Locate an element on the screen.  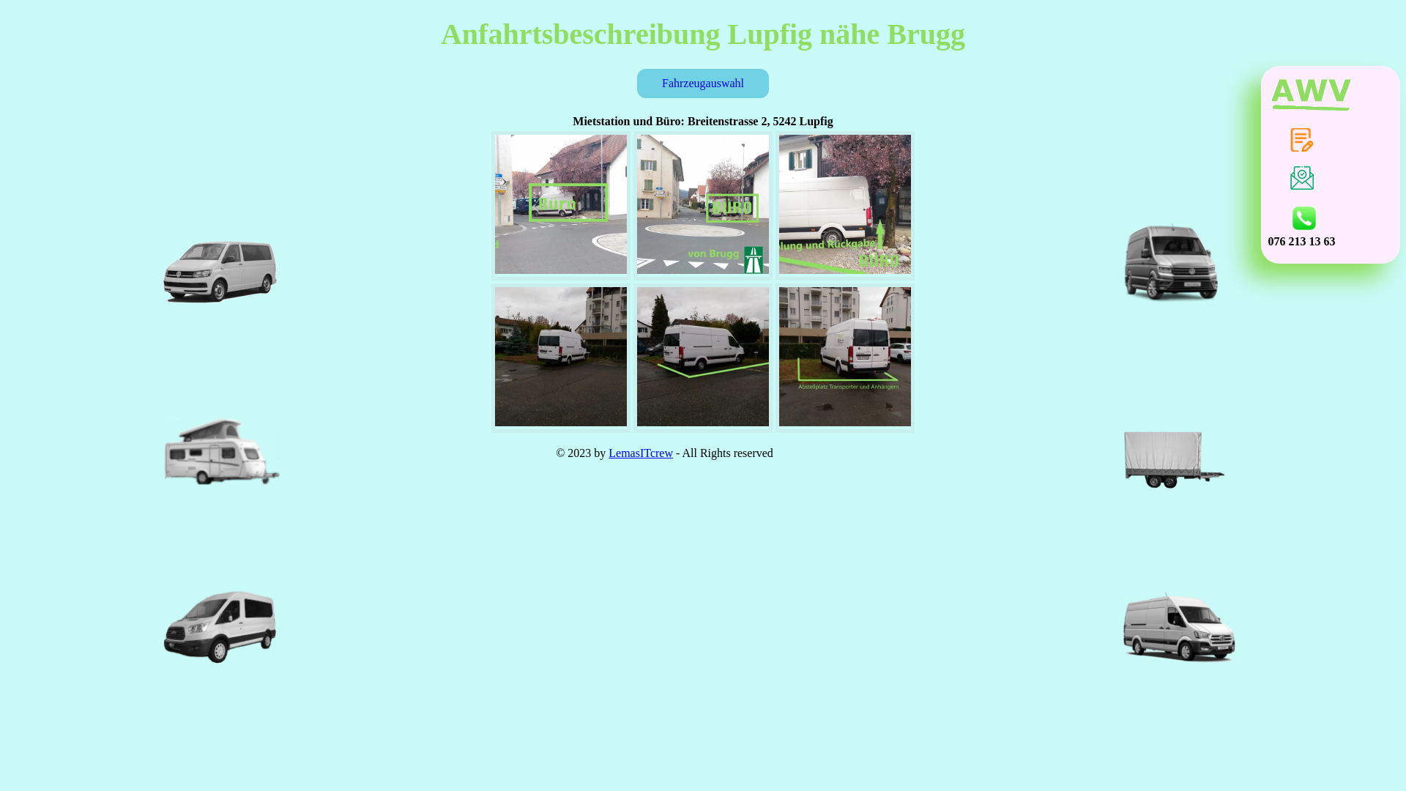
Fahrzeugauswahl is located at coordinates (703, 83).